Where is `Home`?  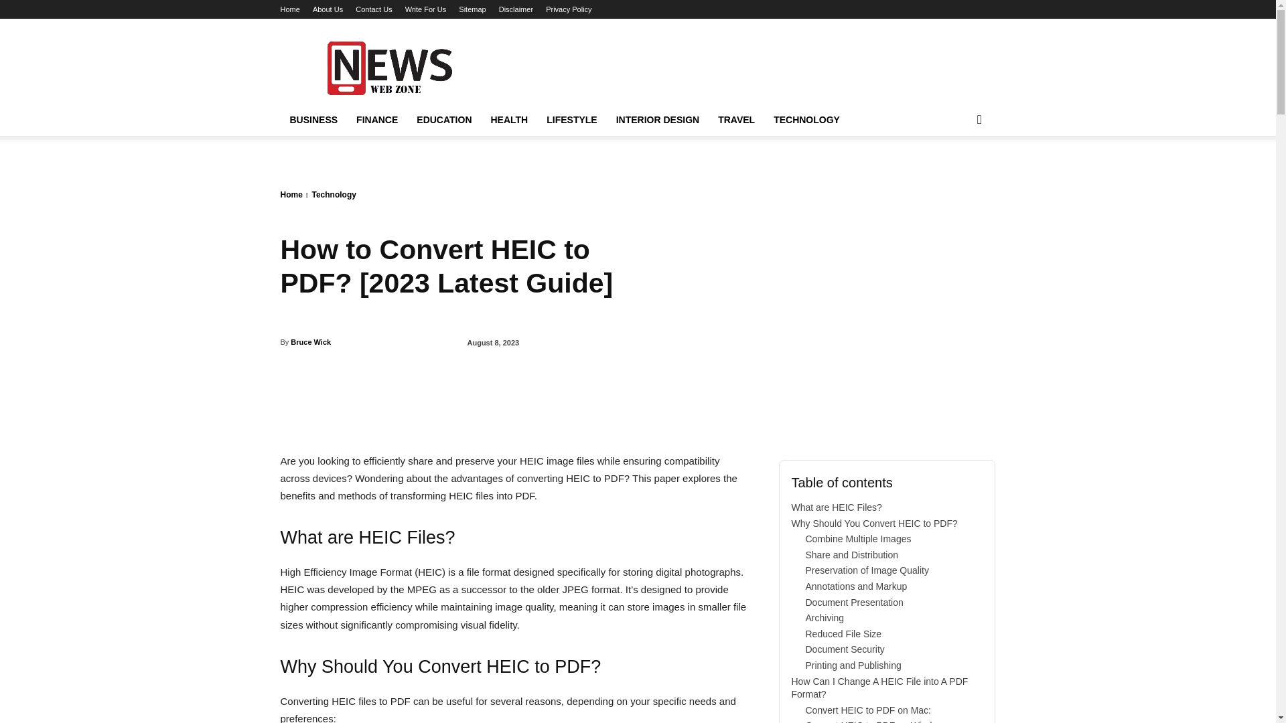
Home is located at coordinates (289, 9).